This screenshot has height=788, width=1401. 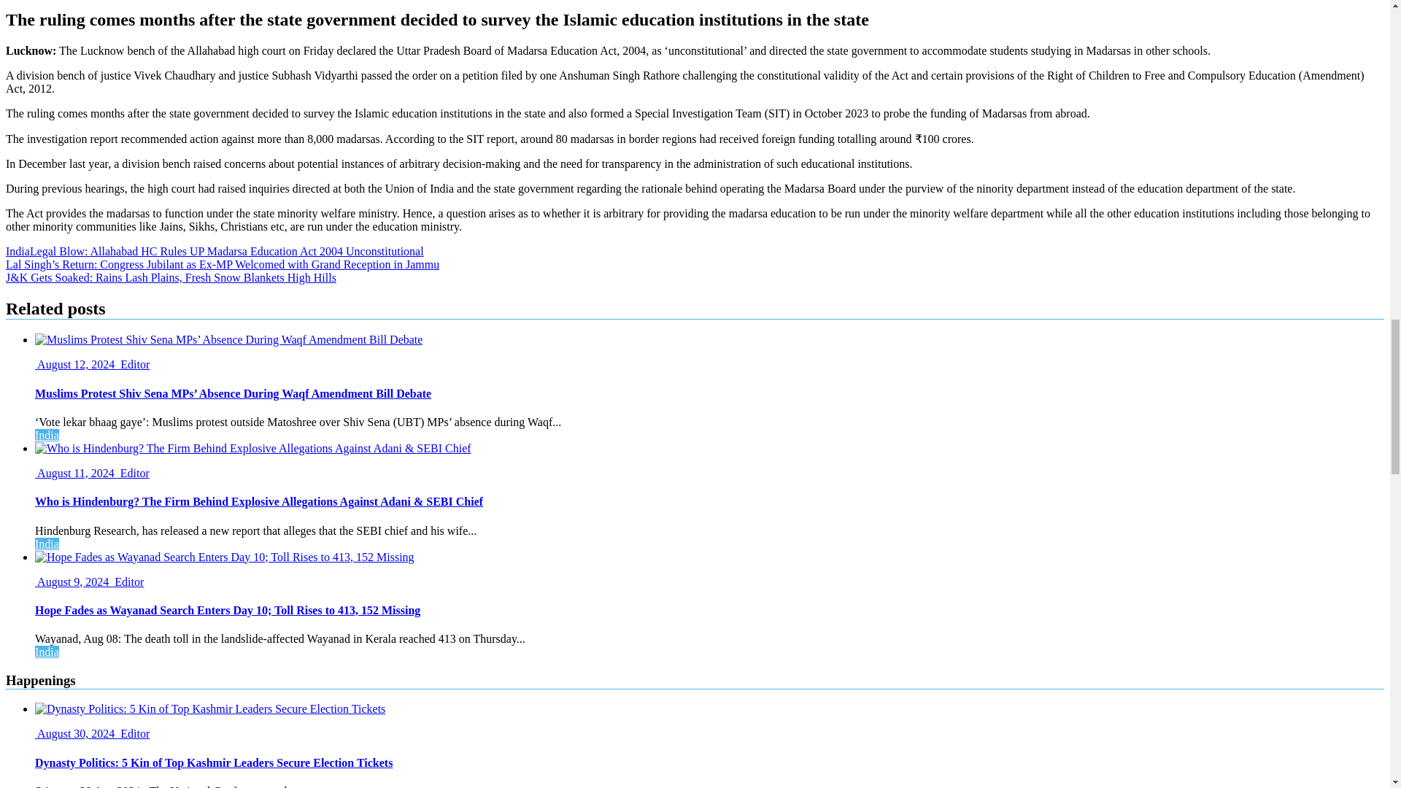 What do you see at coordinates (134, 473) in the screenshot?
I see `Editor` at bounding box center [134, 473].